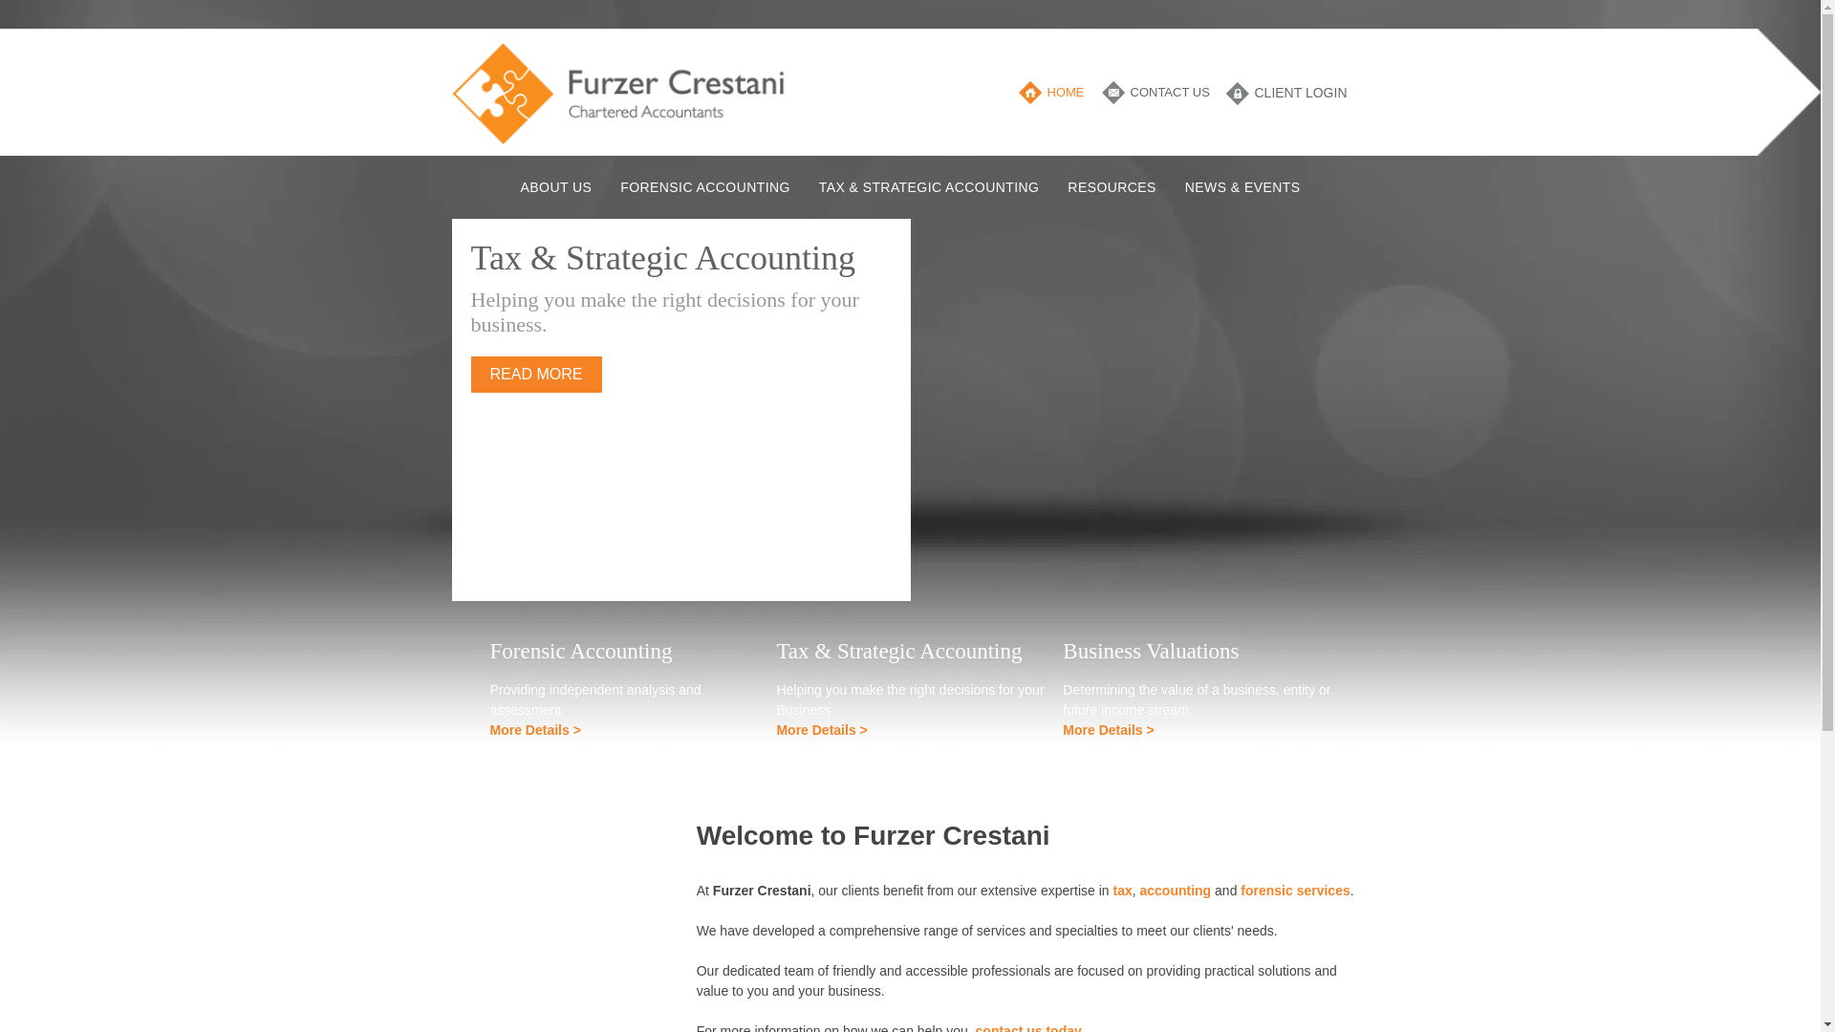 This screenshot has width=1835, height=1032. What do you see at coordinates (1295, 891) in the screenshot?
I see `forensic services` at bounding box center [1295, 891].